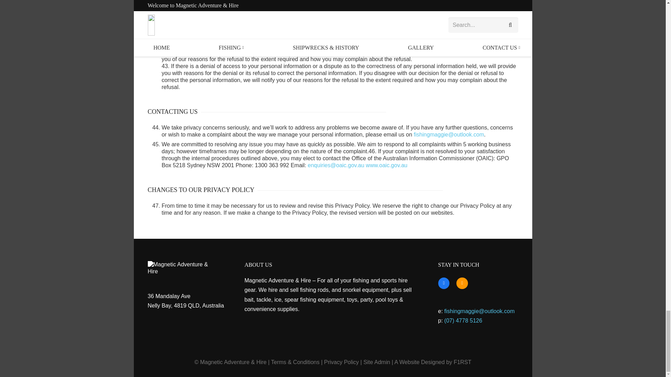 The height and width of the screenshot is (377, 671). I want to click on Home, so click(182, 268).